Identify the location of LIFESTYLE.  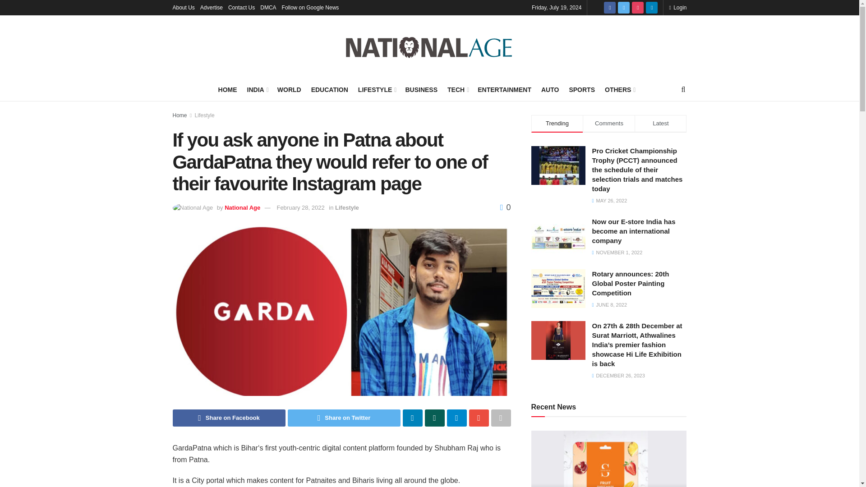
(377, 89).